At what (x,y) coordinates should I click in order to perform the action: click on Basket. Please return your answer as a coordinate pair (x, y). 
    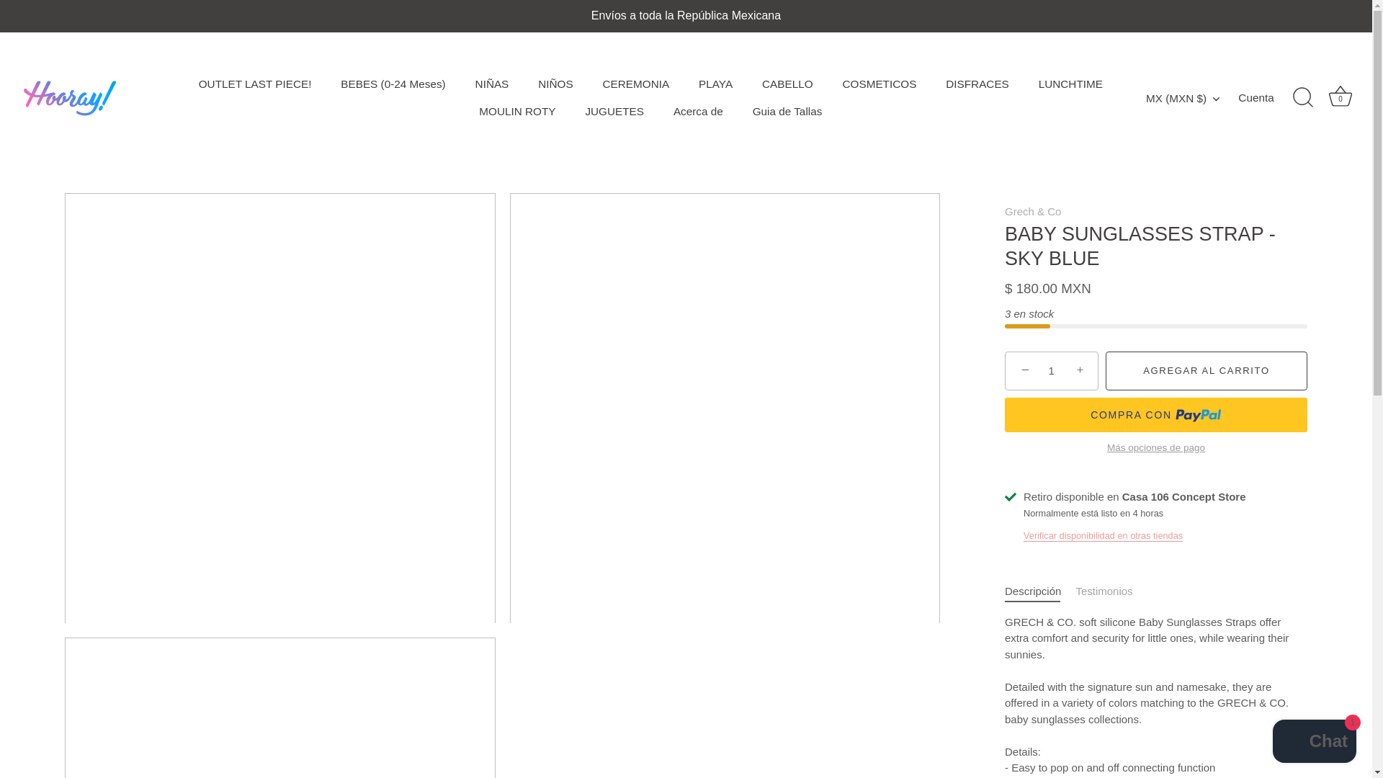
    Looking at the image, I should click on (1340, 97).